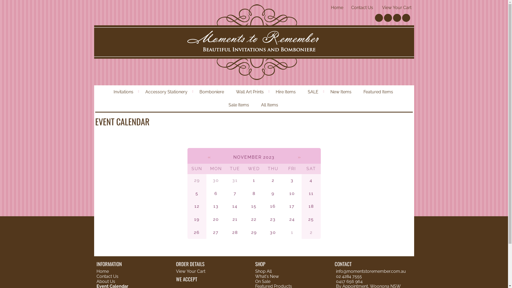  Describe the element at coordinates (270, 105) in the screenshot. I see `All Items` at that location.